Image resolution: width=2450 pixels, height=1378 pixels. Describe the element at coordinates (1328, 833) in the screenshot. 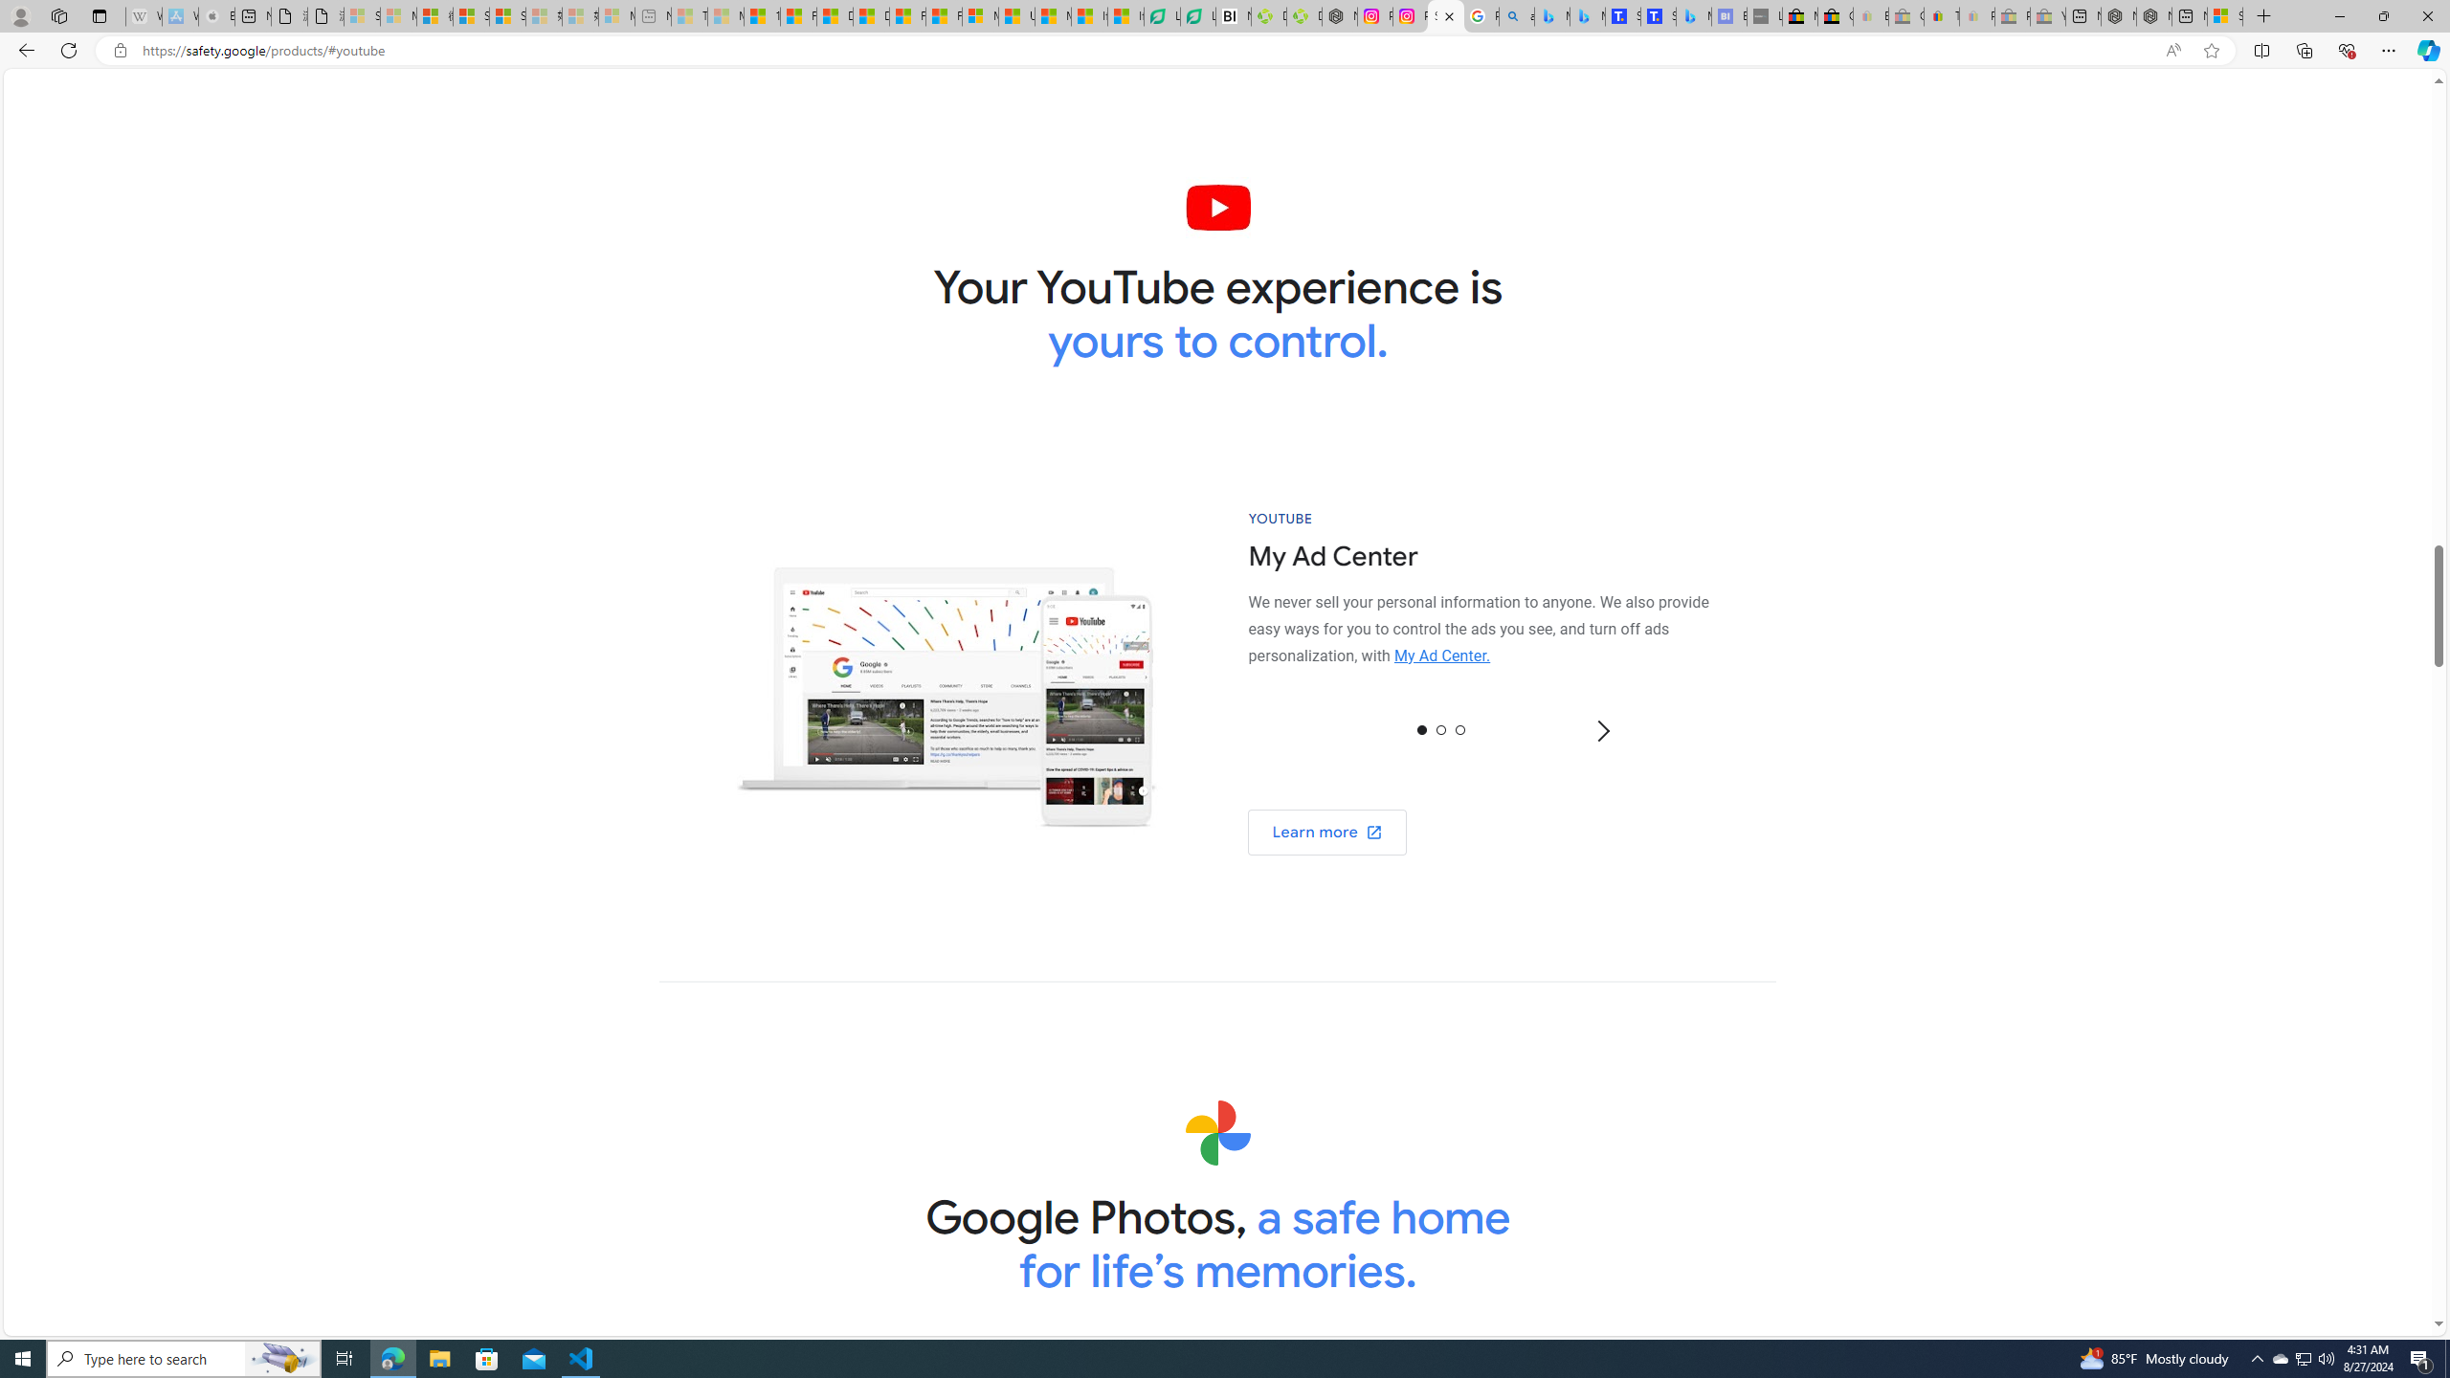

I see `Learn more about YouTube` at that location.